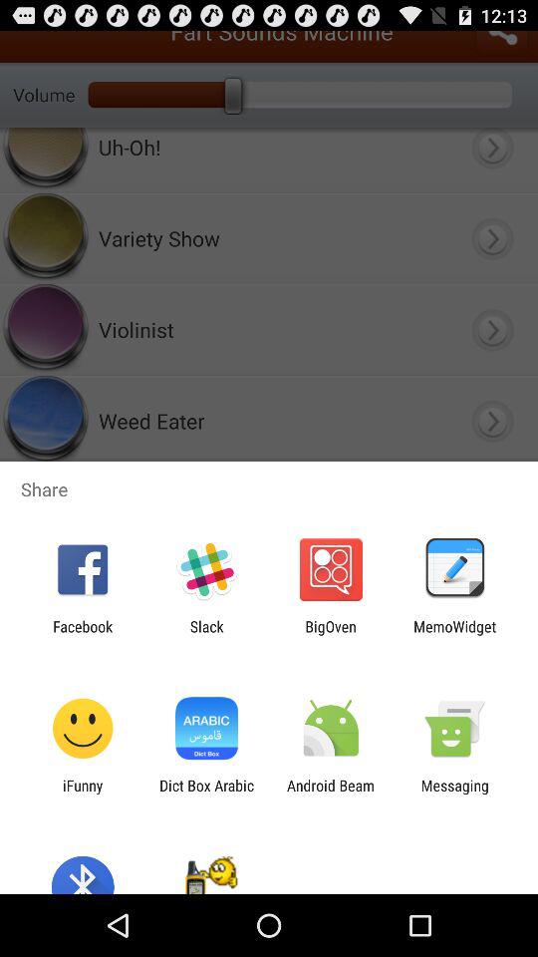  Describe the element at coordinates (83, 635) in the screenshot. I see `choose the item to the left of slack item` at that location.